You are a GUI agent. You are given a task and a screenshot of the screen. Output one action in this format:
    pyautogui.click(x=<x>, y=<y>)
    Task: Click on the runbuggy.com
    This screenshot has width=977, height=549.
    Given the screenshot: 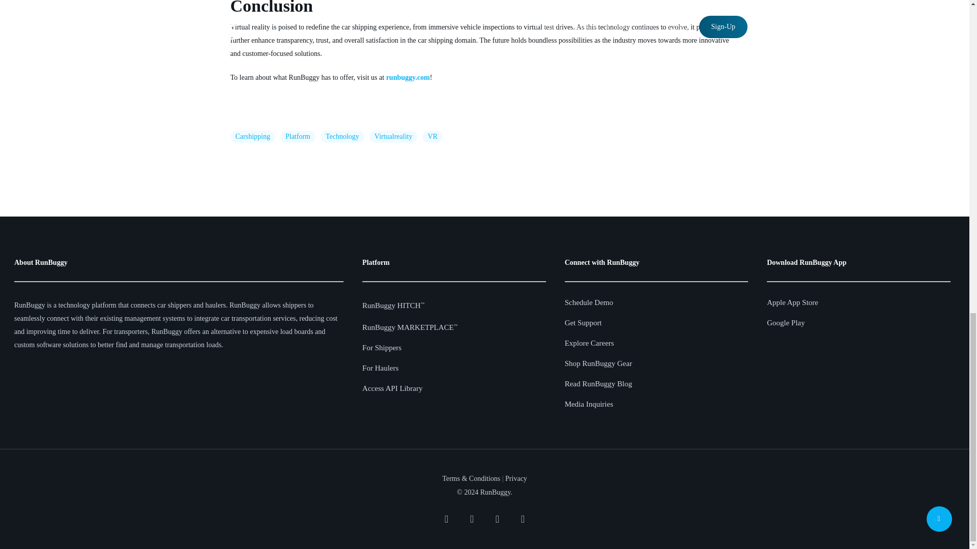 What is the action you would take?
    pyautogui.click(x=408, y=77)
    